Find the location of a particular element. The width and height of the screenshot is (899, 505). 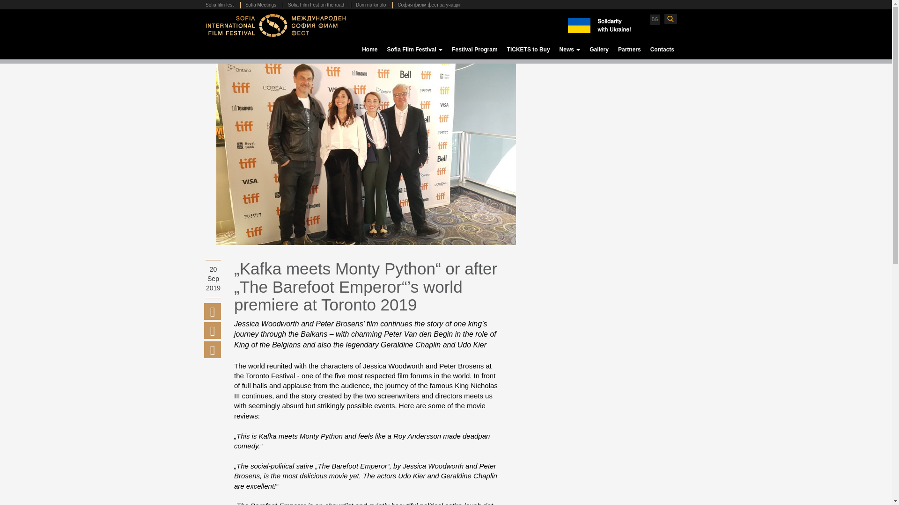

News is located at coordinates (569, 50).